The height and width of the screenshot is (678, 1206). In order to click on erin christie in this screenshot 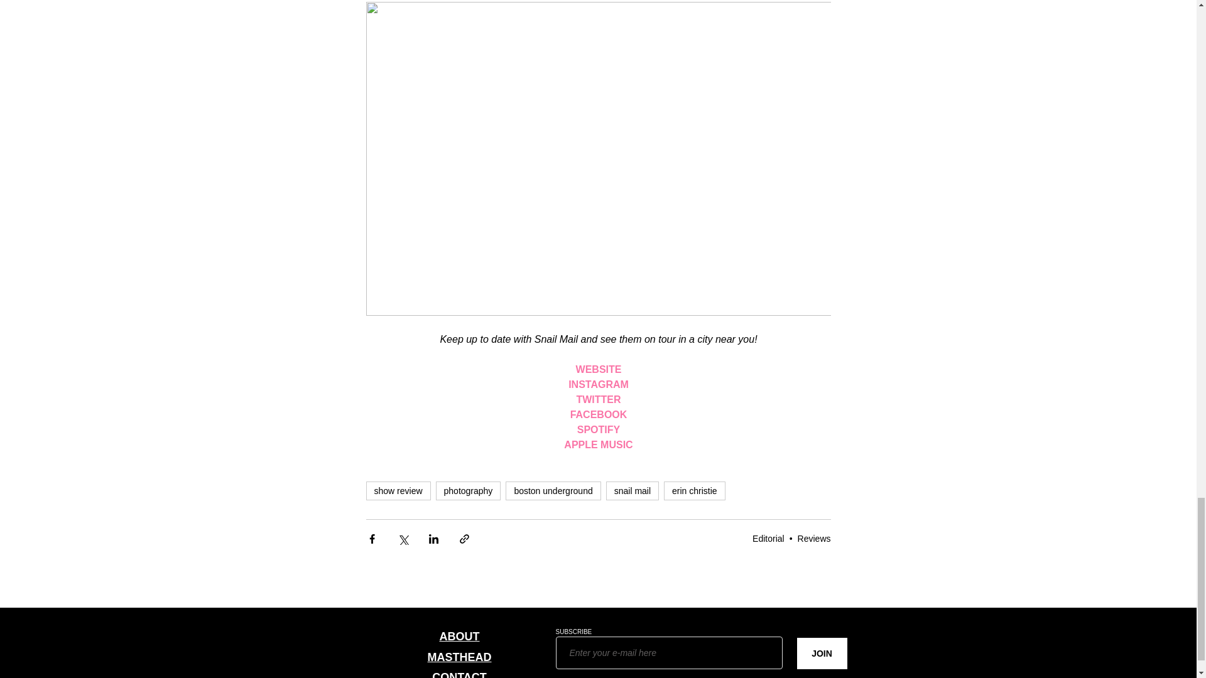, I will do `click(695, 491)`.